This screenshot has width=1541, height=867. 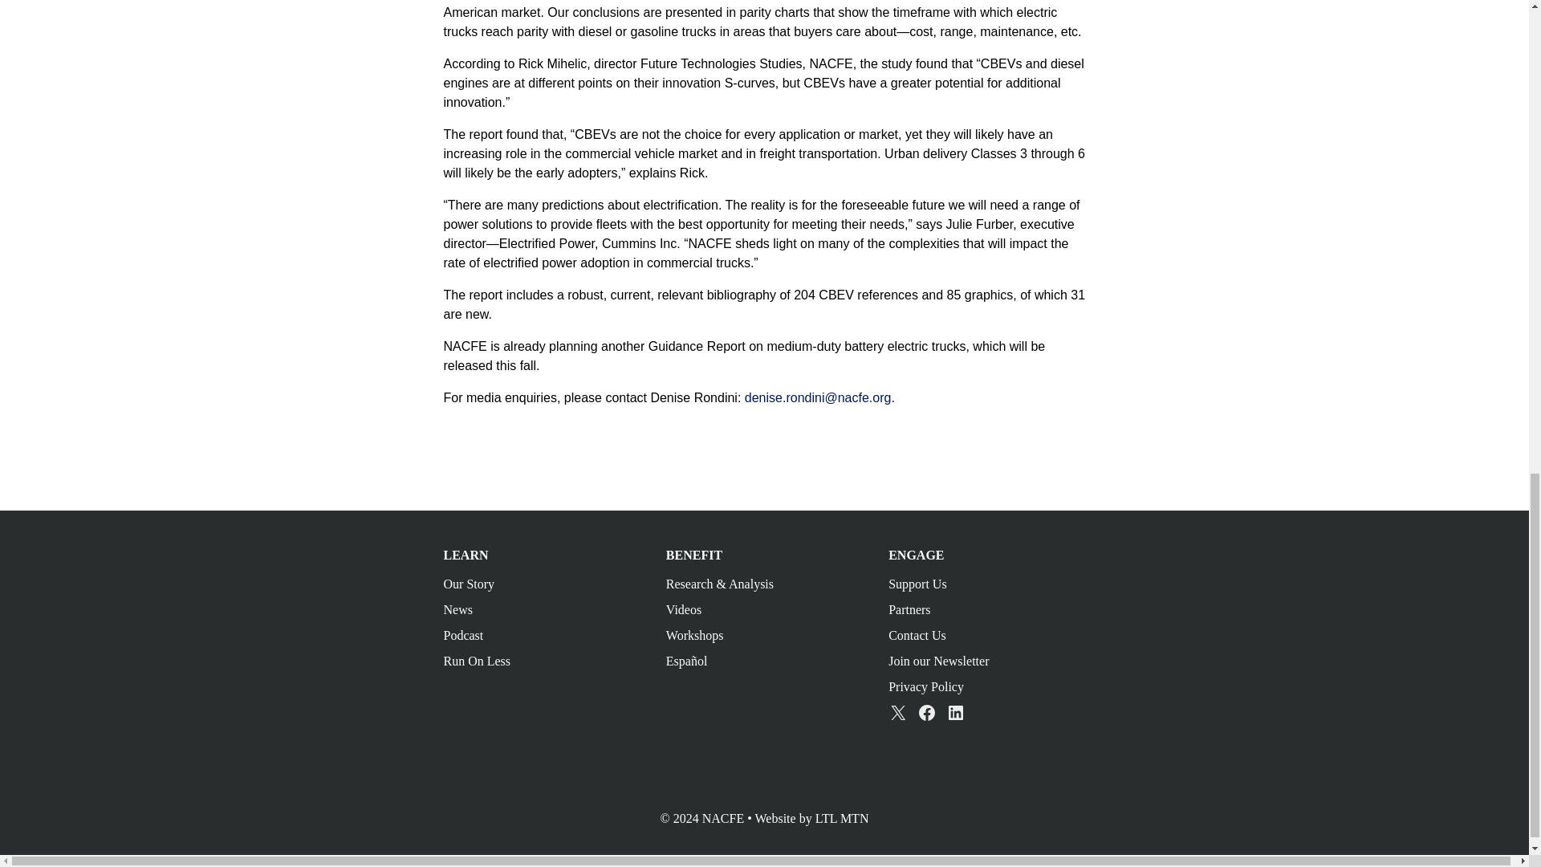 What do you see at coordinates (909, 609) in the screenshot?
I see `Partners` at bounding box center [909, 609].